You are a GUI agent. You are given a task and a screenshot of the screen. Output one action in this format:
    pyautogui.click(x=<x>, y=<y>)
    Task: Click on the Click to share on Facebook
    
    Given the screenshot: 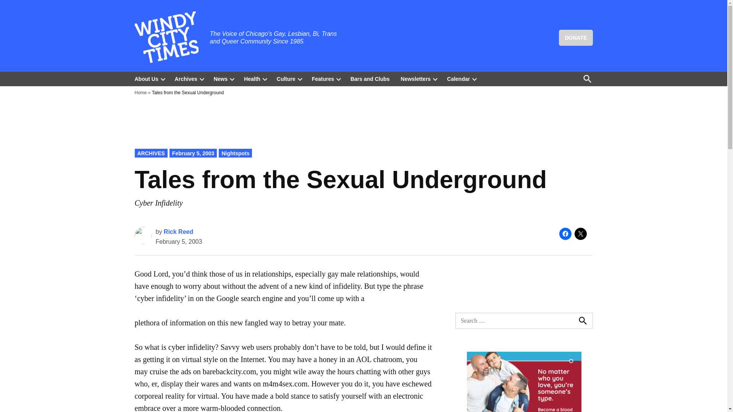 What is the action you would take?
    pyautogui.click(x=565, y=233)
    